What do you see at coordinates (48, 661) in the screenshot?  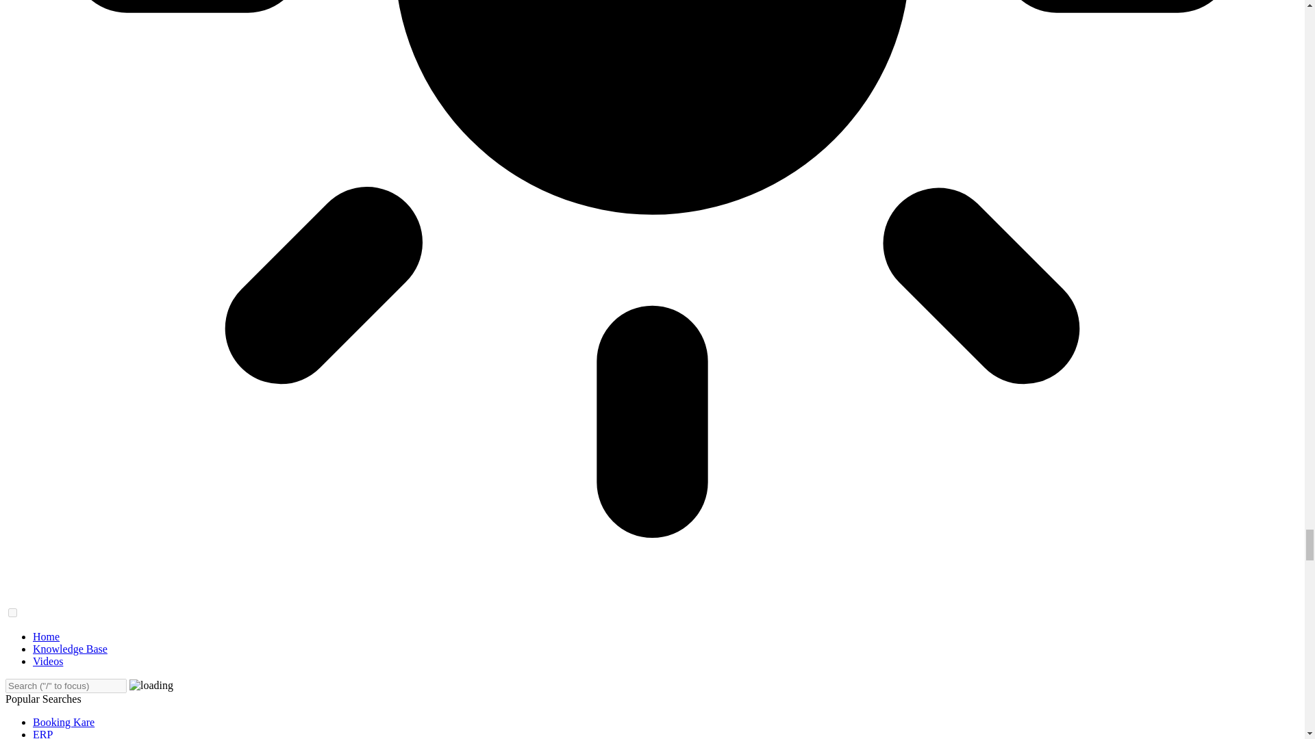 I see `Videos` at bounding box center [48, 661].